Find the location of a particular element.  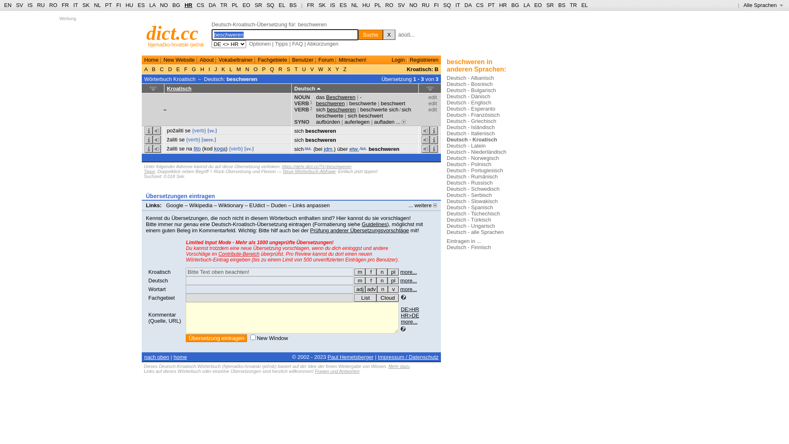

Paul Hemetsberger is located at coordinates (351, 357).